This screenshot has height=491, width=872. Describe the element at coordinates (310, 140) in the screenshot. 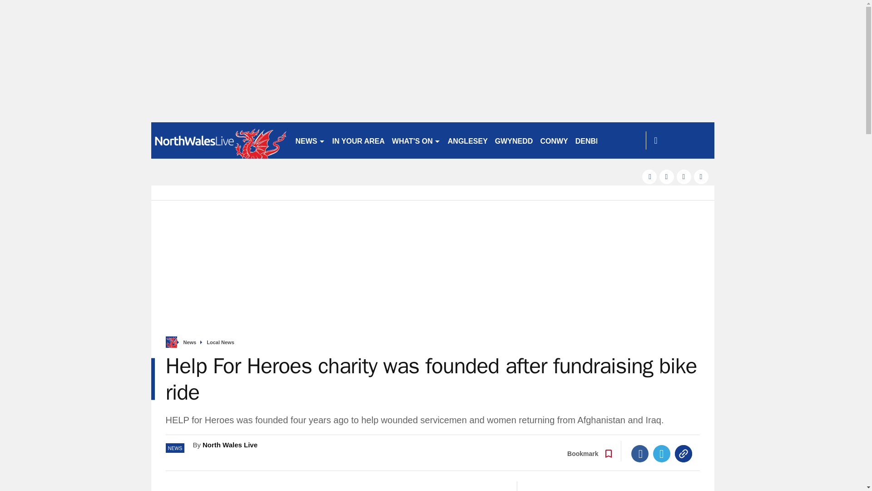

I see `NEWS` at that location.